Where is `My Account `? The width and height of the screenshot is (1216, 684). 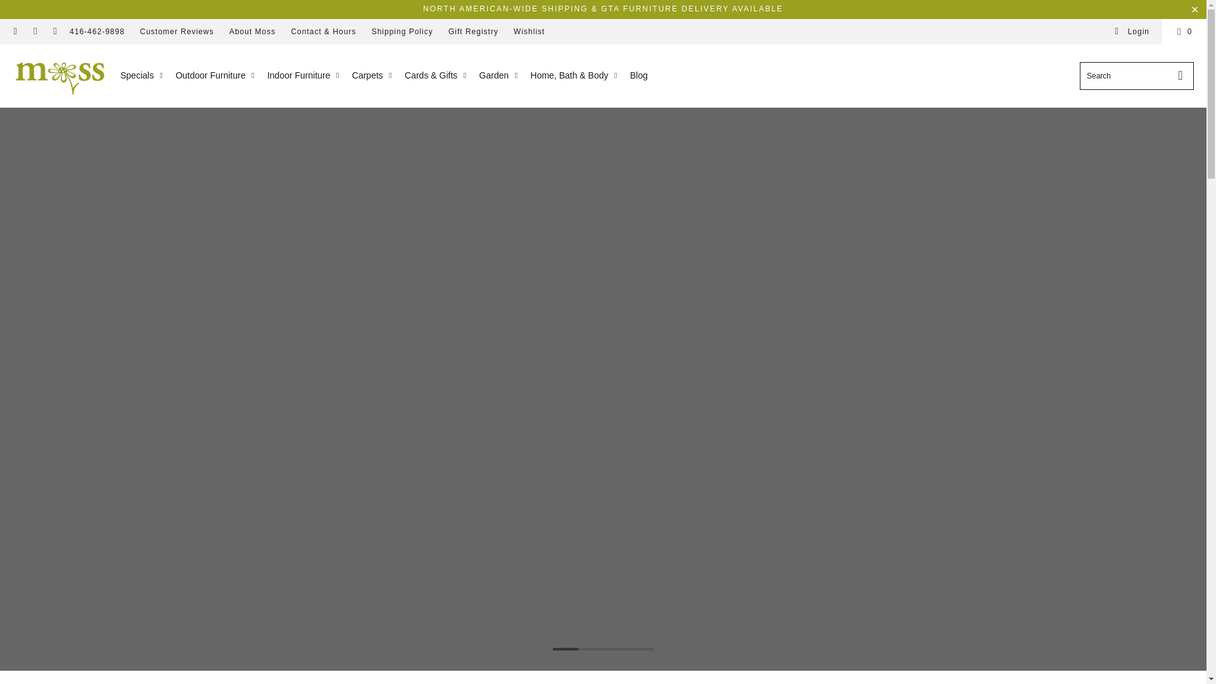
My Account  is located at coordinates (1132, 32).